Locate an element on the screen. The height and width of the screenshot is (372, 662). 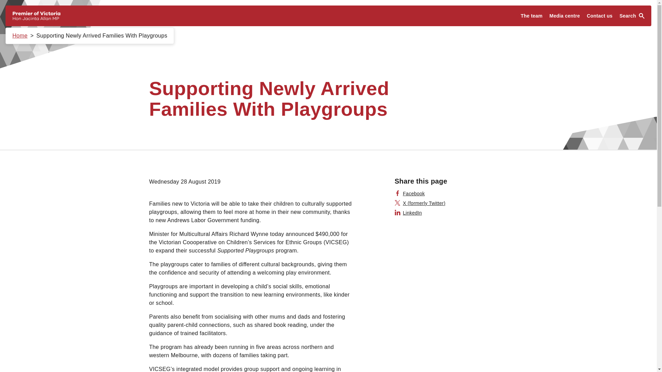
LinkedIn is located at coordinates (408, 213).